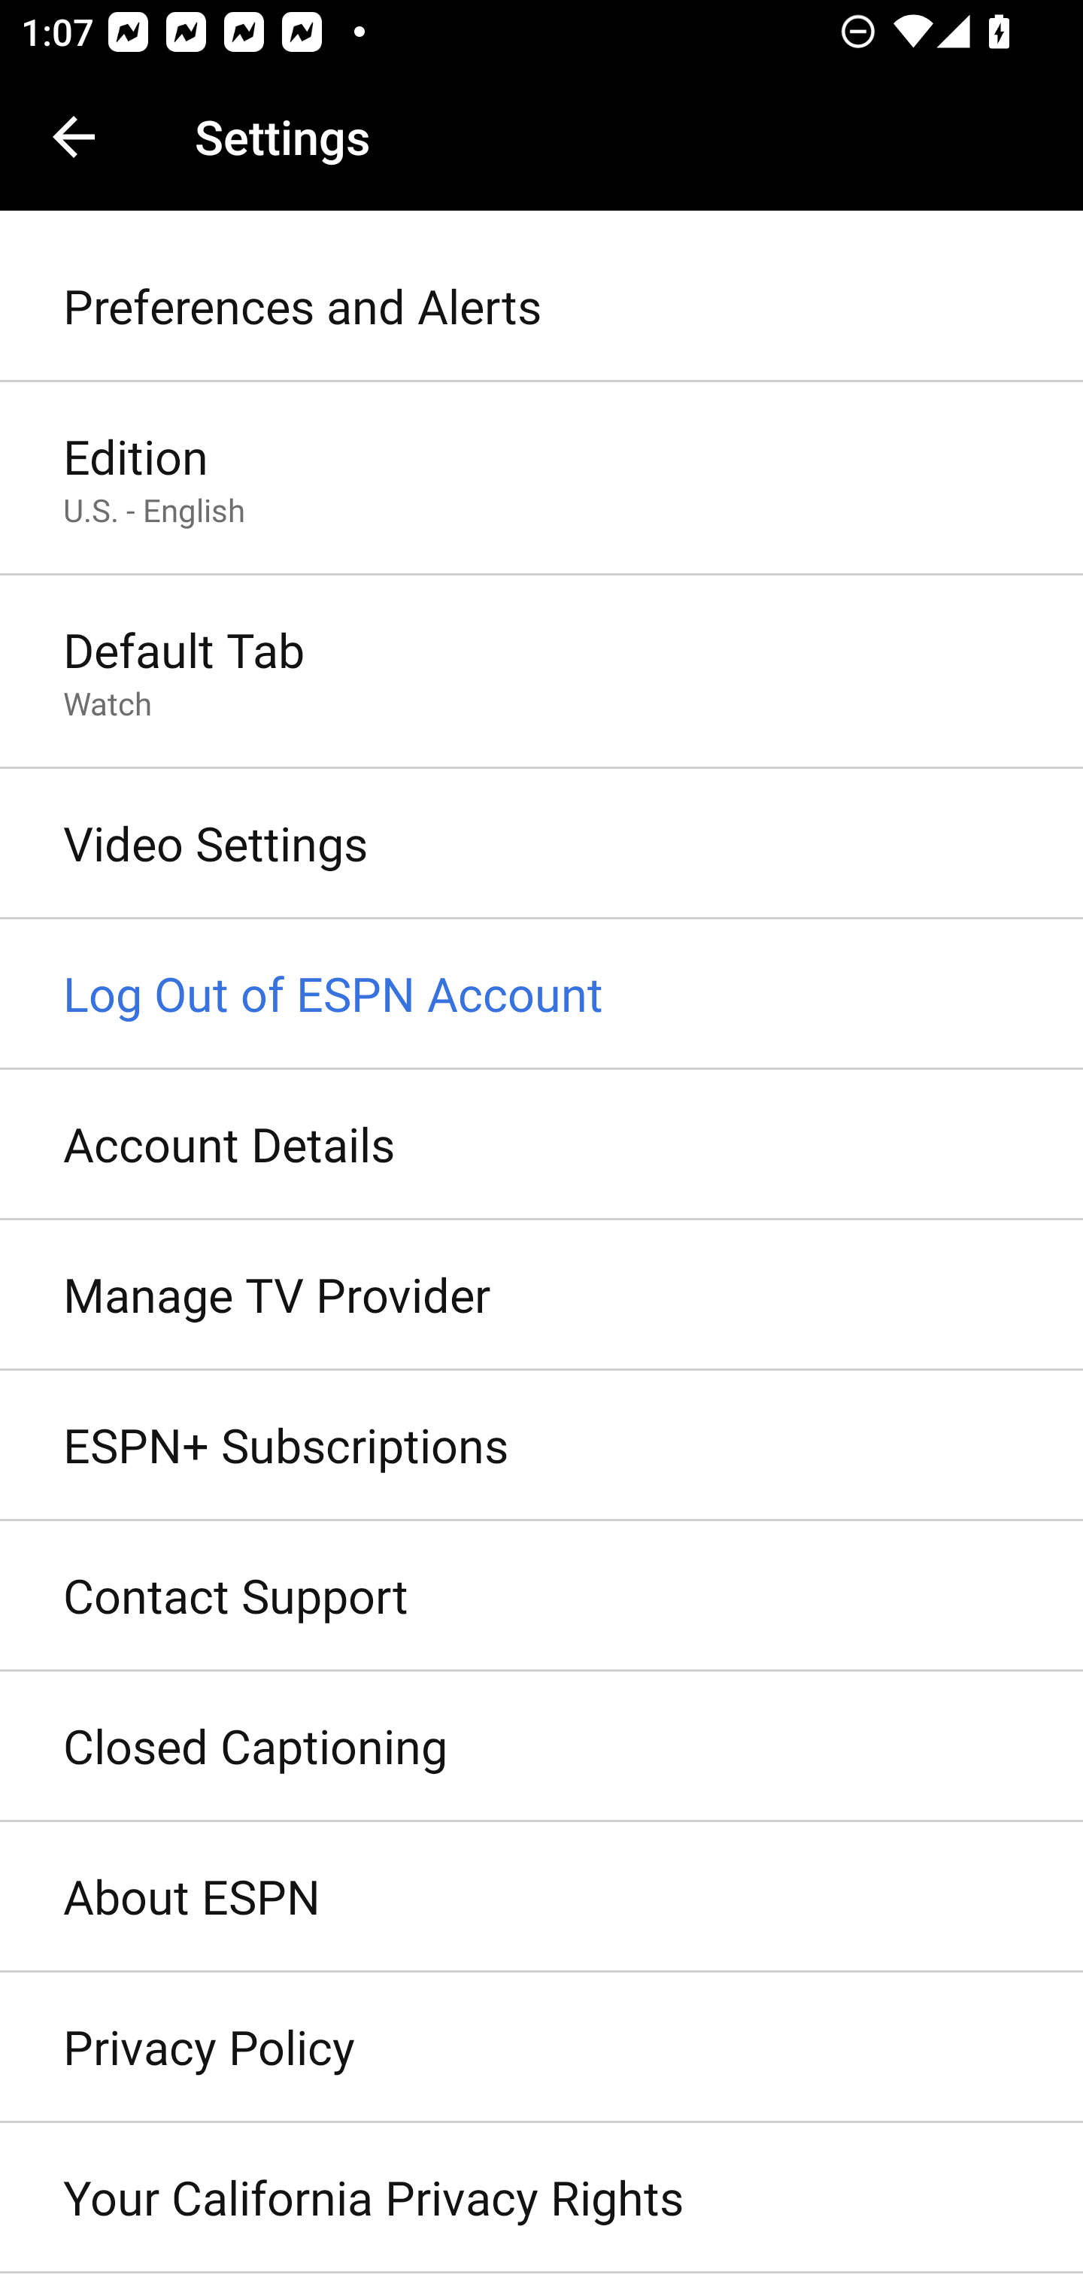  Describe the element at coordinates (541, 2048) in the screenshot. I see `Privacy Policy` at that location.